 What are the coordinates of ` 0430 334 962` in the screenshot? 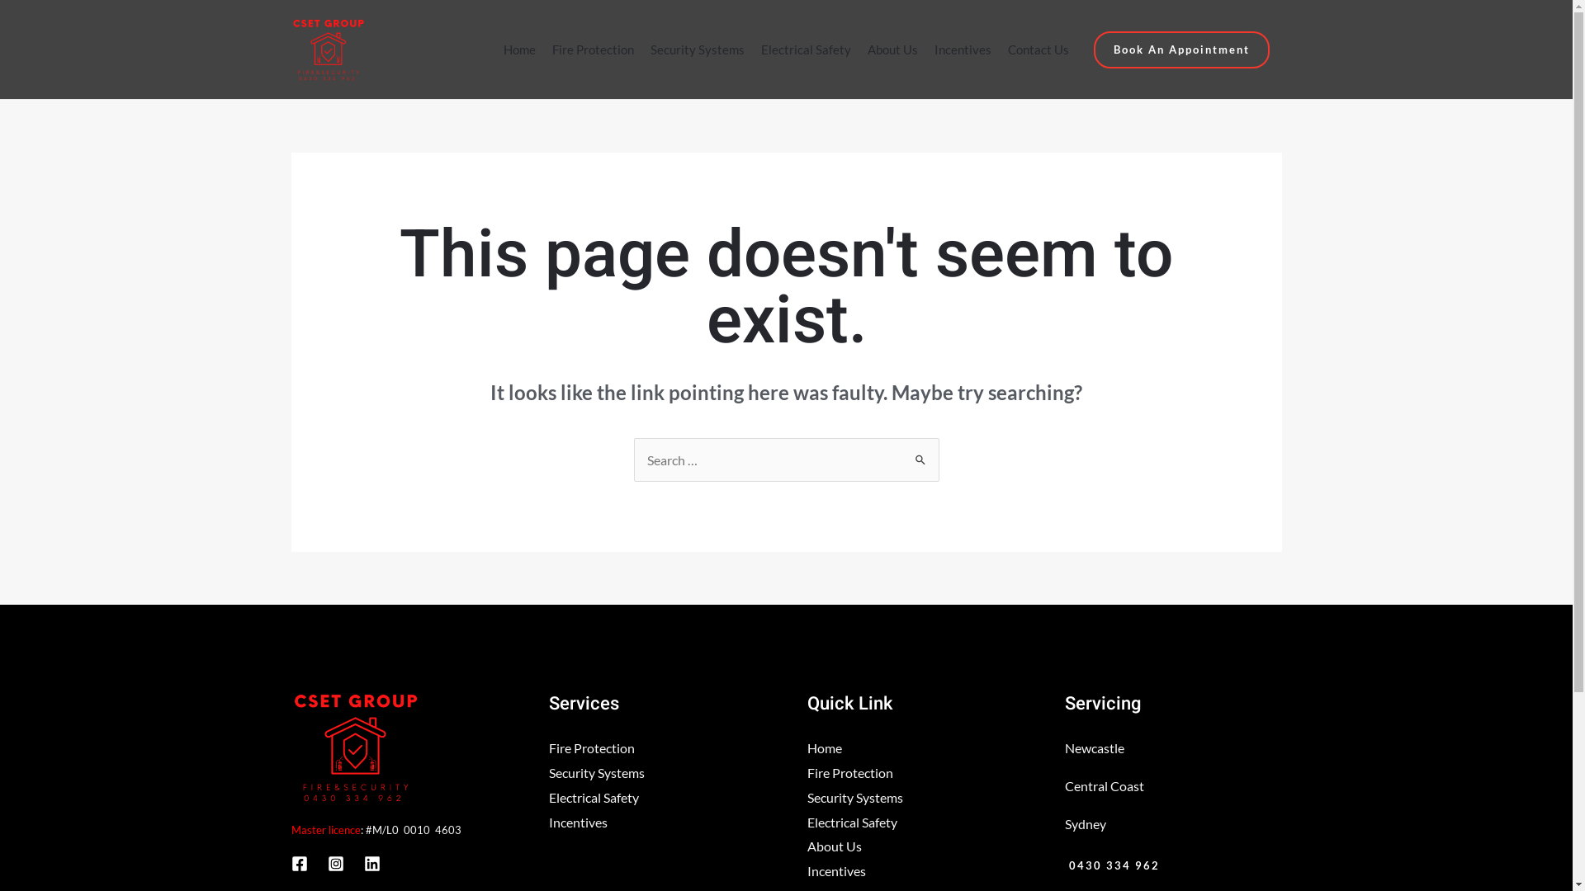 It's located at (1113, 866).